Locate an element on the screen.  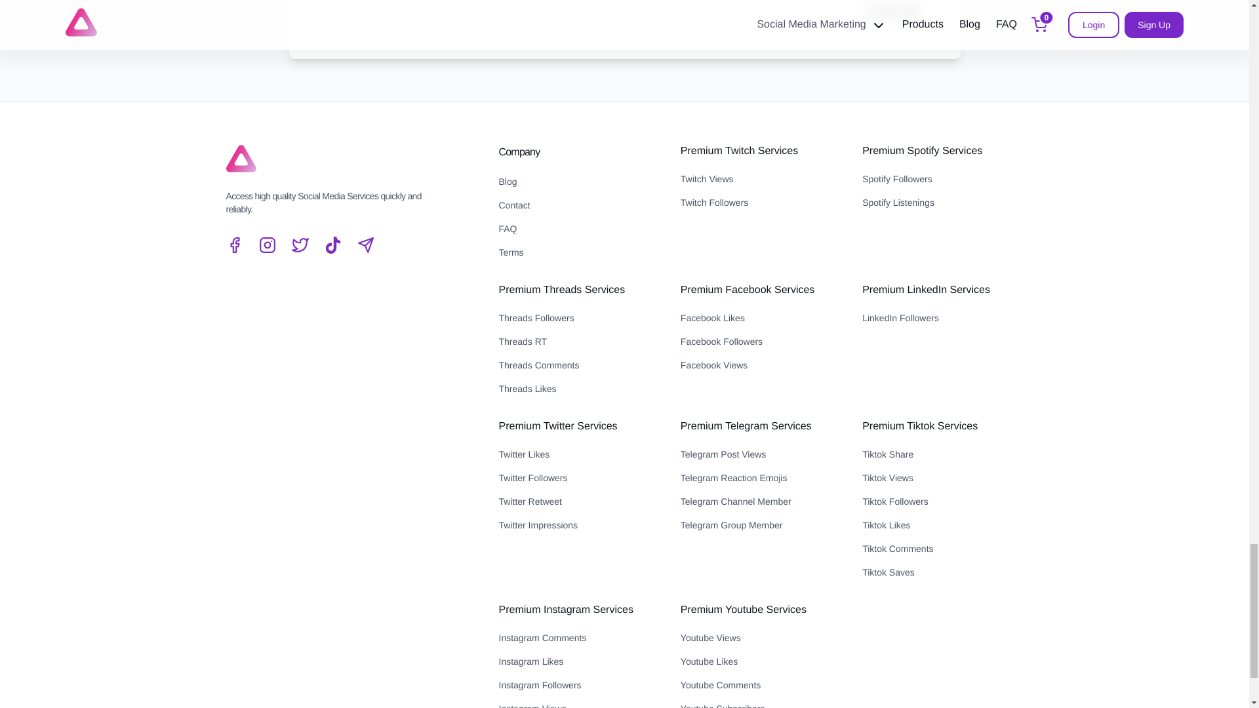
Twitter Retweet is located at coordinates (578, 501).